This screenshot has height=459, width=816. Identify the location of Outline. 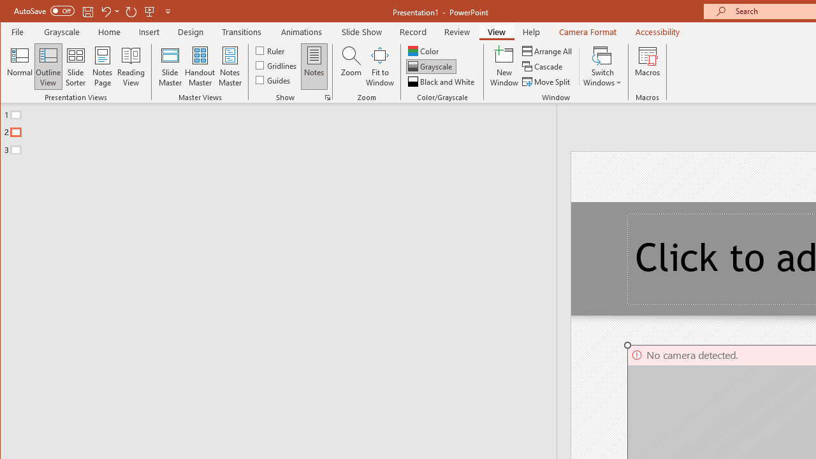
(284, 129).